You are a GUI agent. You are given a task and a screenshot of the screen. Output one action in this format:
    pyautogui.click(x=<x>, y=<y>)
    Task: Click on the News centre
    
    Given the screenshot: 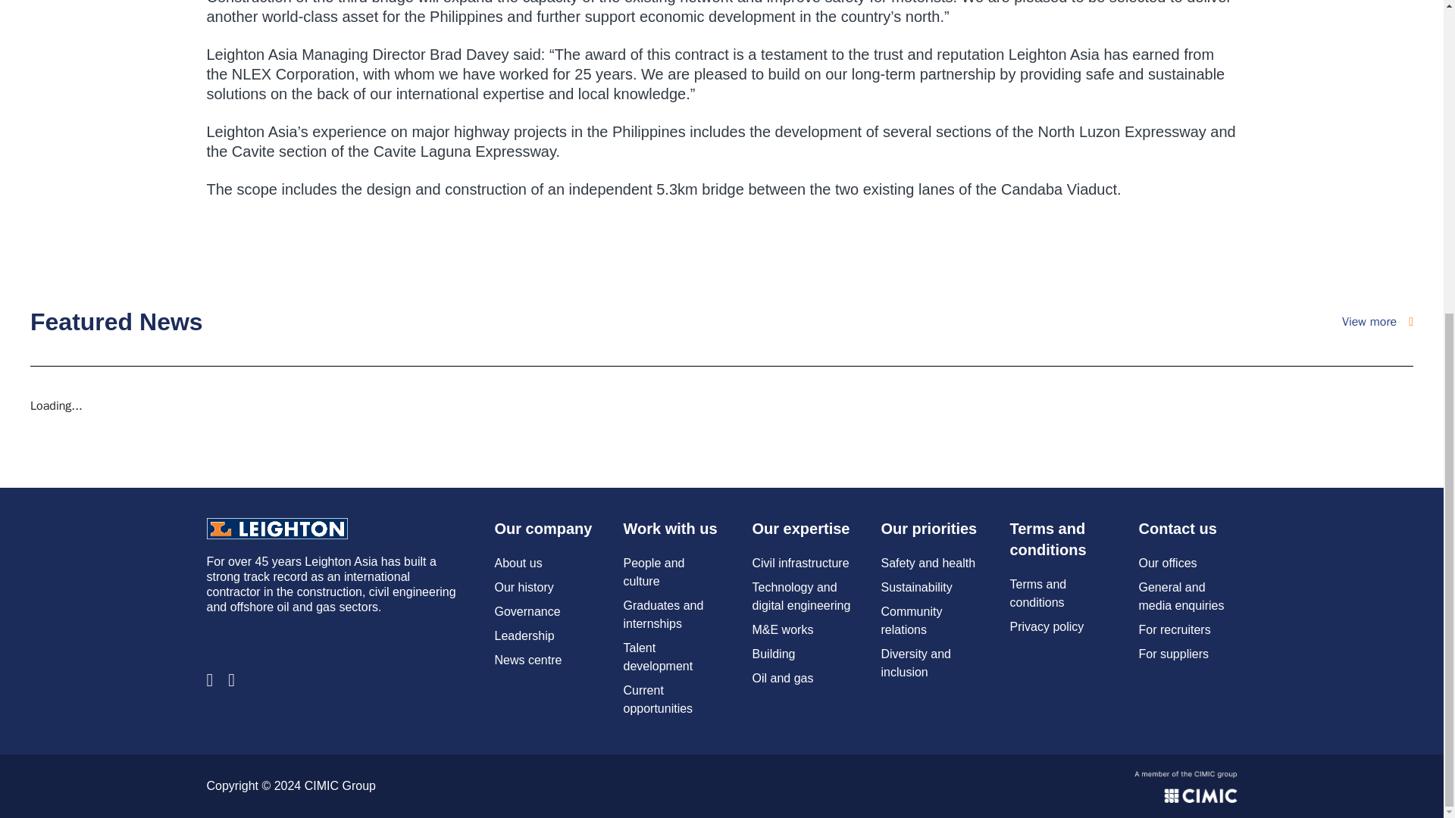 What is the action you would take?
    pyautogui.click(x=527, y=660)
    